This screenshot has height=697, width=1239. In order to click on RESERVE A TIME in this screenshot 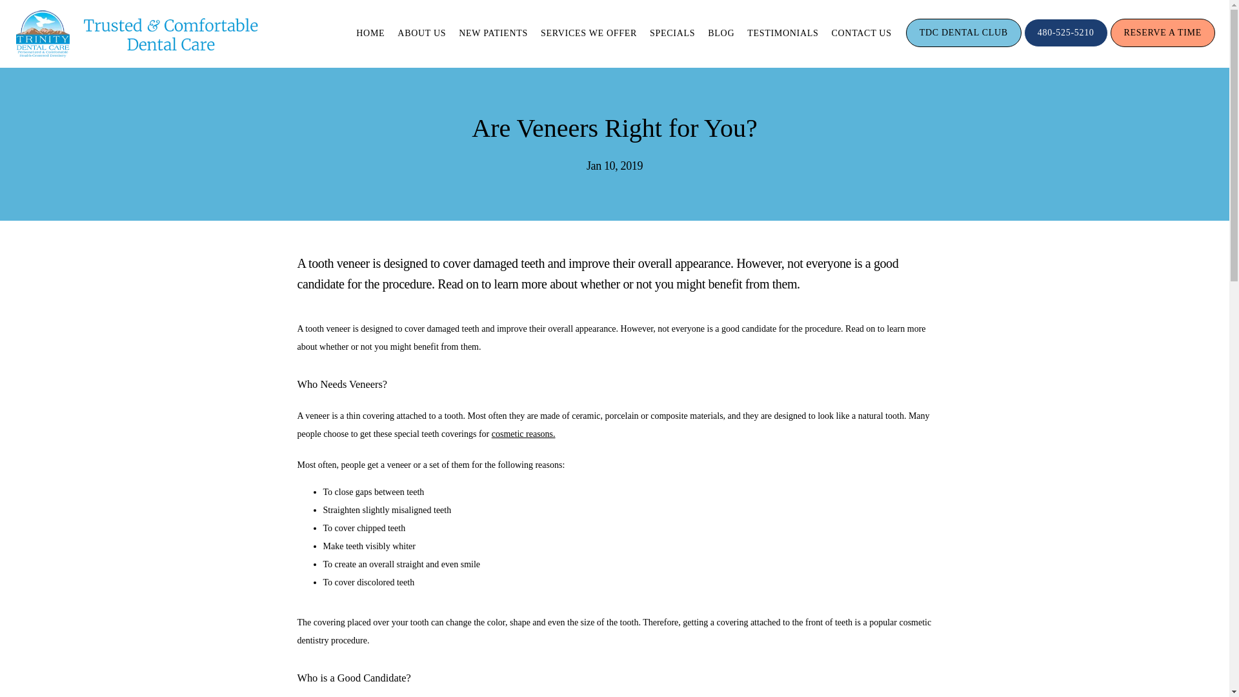, I will do `click(1163, 45)`.